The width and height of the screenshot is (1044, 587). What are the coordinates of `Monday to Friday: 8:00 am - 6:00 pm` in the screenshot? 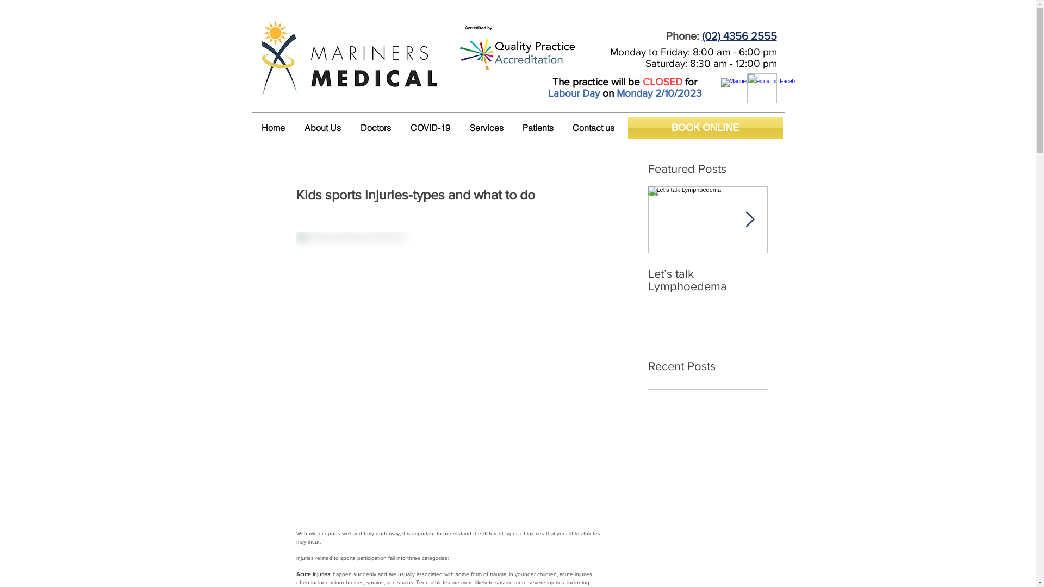 It's located at (694, 52).